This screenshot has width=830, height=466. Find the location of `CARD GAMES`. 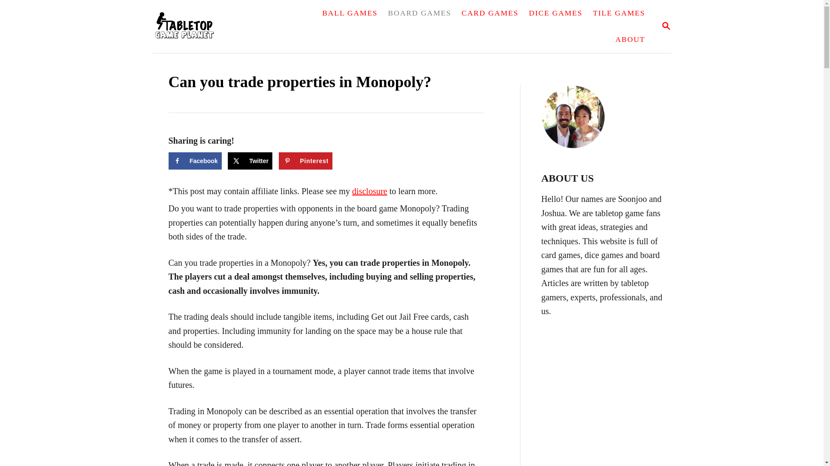

CARD GAMES is located at coordinates (490, 13).